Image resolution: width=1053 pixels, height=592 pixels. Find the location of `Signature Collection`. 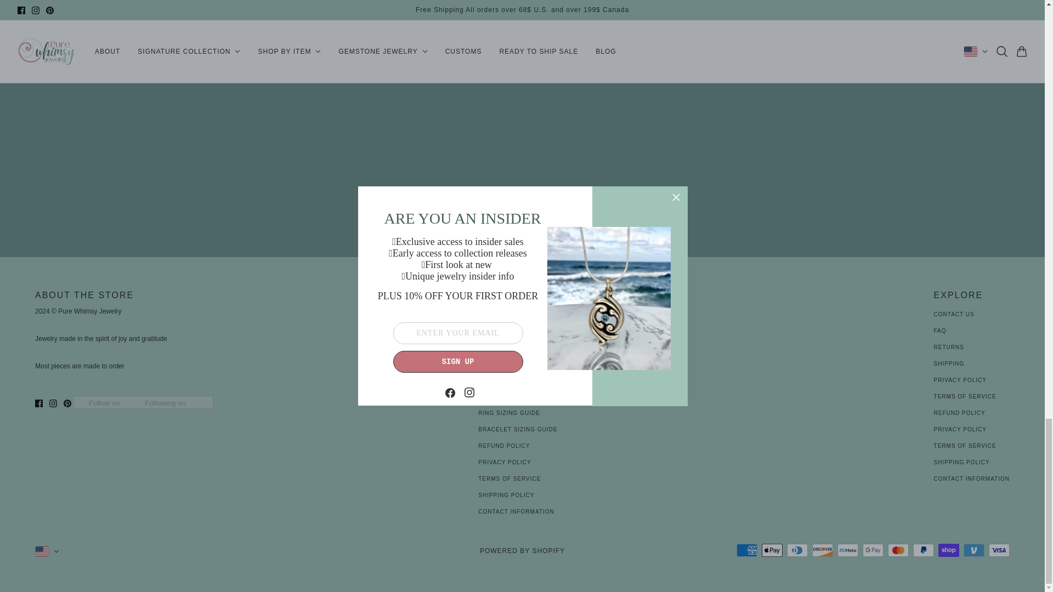

Signature Collection is located at coordinates (517, 379).